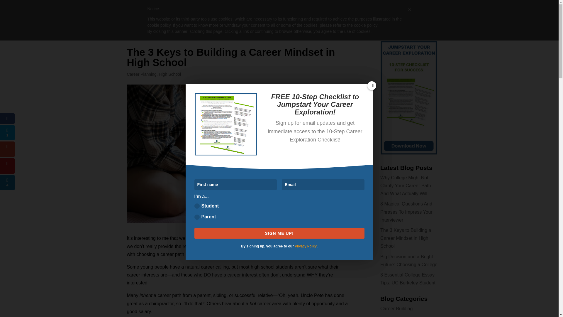 This screenshot has width=563, height=317. Describe the element at coordinates (187, 17) in the screenshot. I see `ABOUT` at that location.